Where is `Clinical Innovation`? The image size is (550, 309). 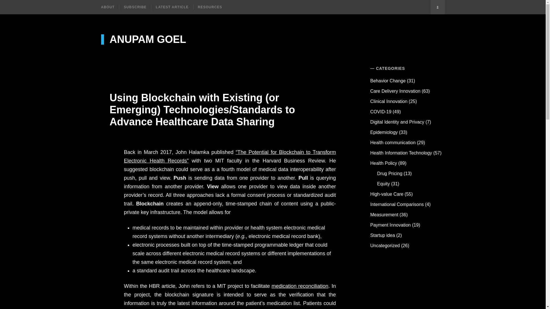 Clinical Innovation is located at coordinates (389, 101).